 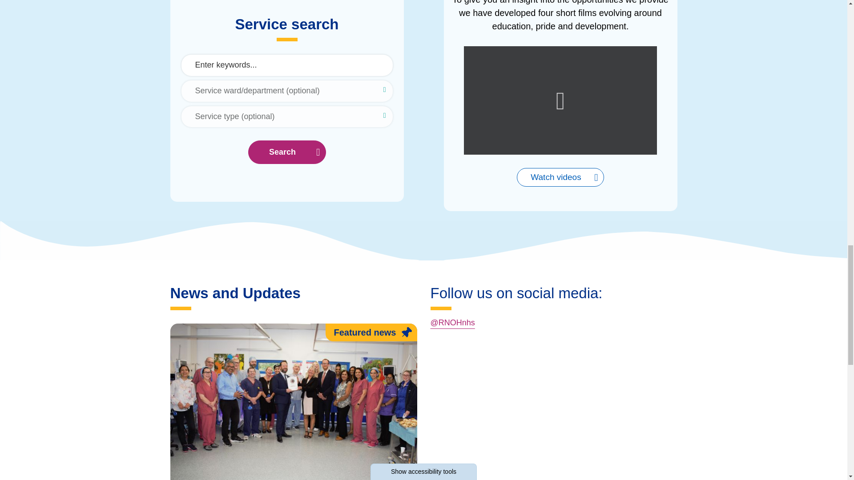 What do you see at coordinates (560, 178) in the screenshot?
I see `View link` at bounding box center [560, 178].